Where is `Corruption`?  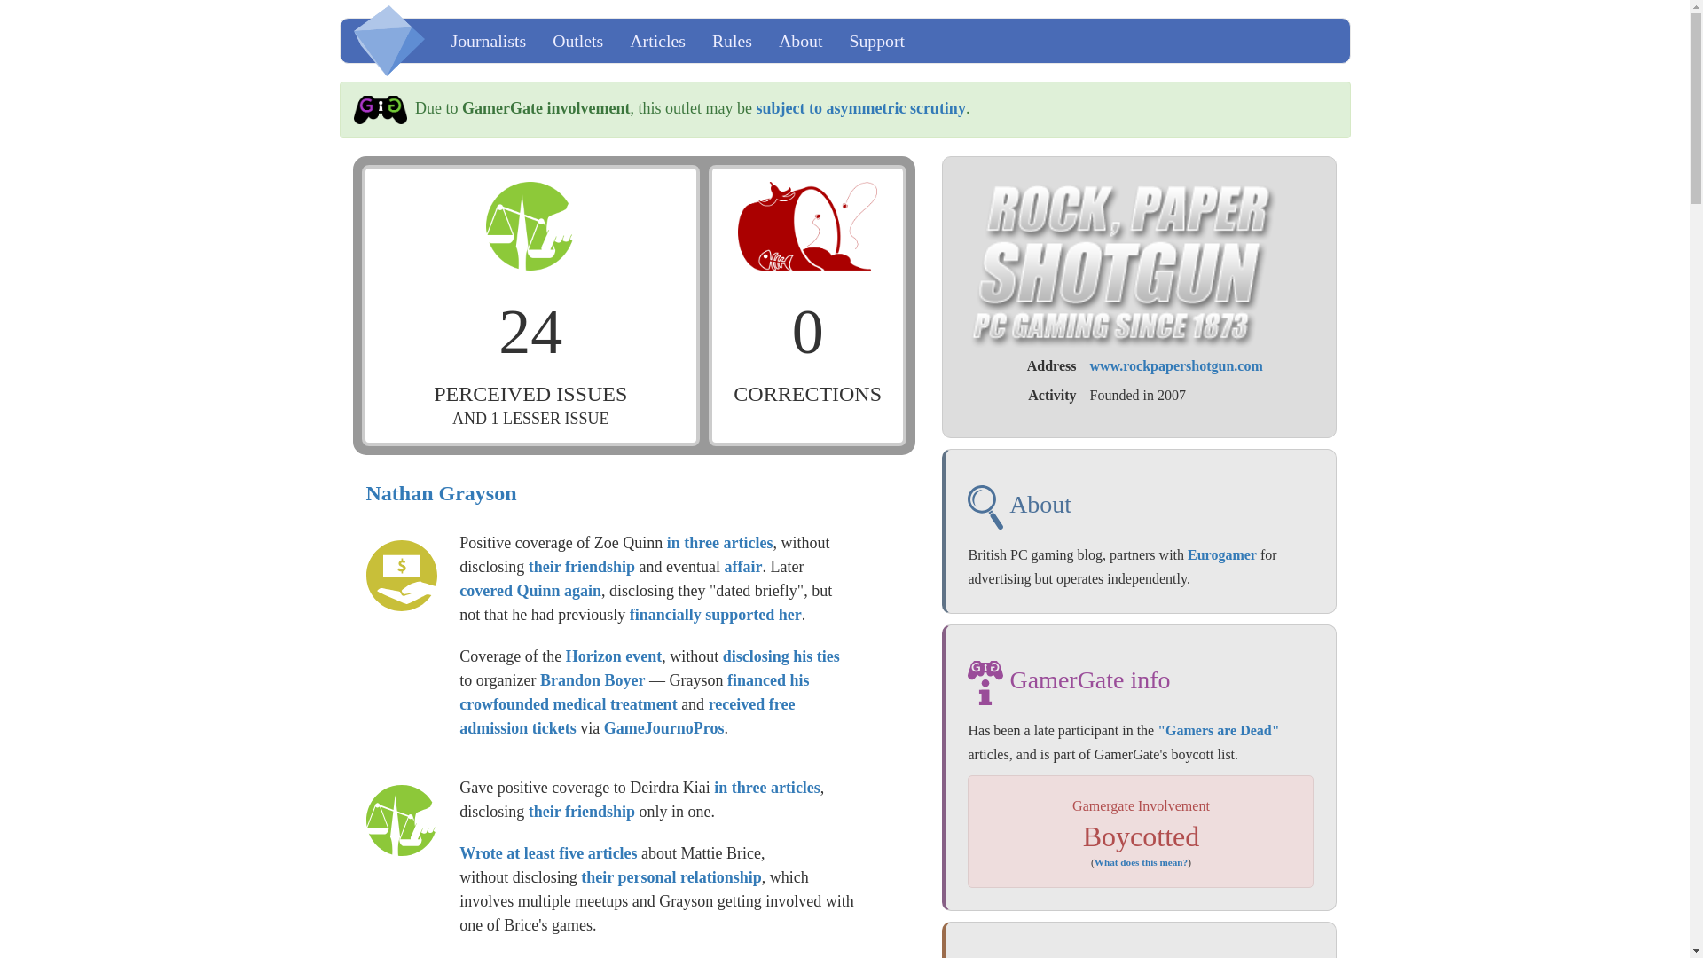
Corruption is located at coordinates (401, 576).